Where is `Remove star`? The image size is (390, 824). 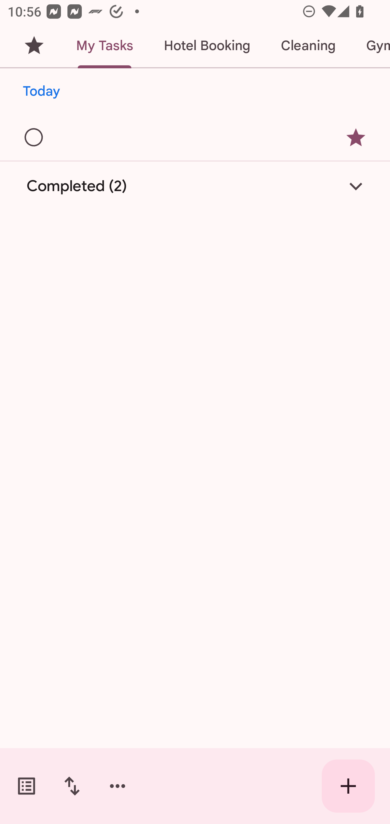
Remove star is located at coordinates (356, 137).